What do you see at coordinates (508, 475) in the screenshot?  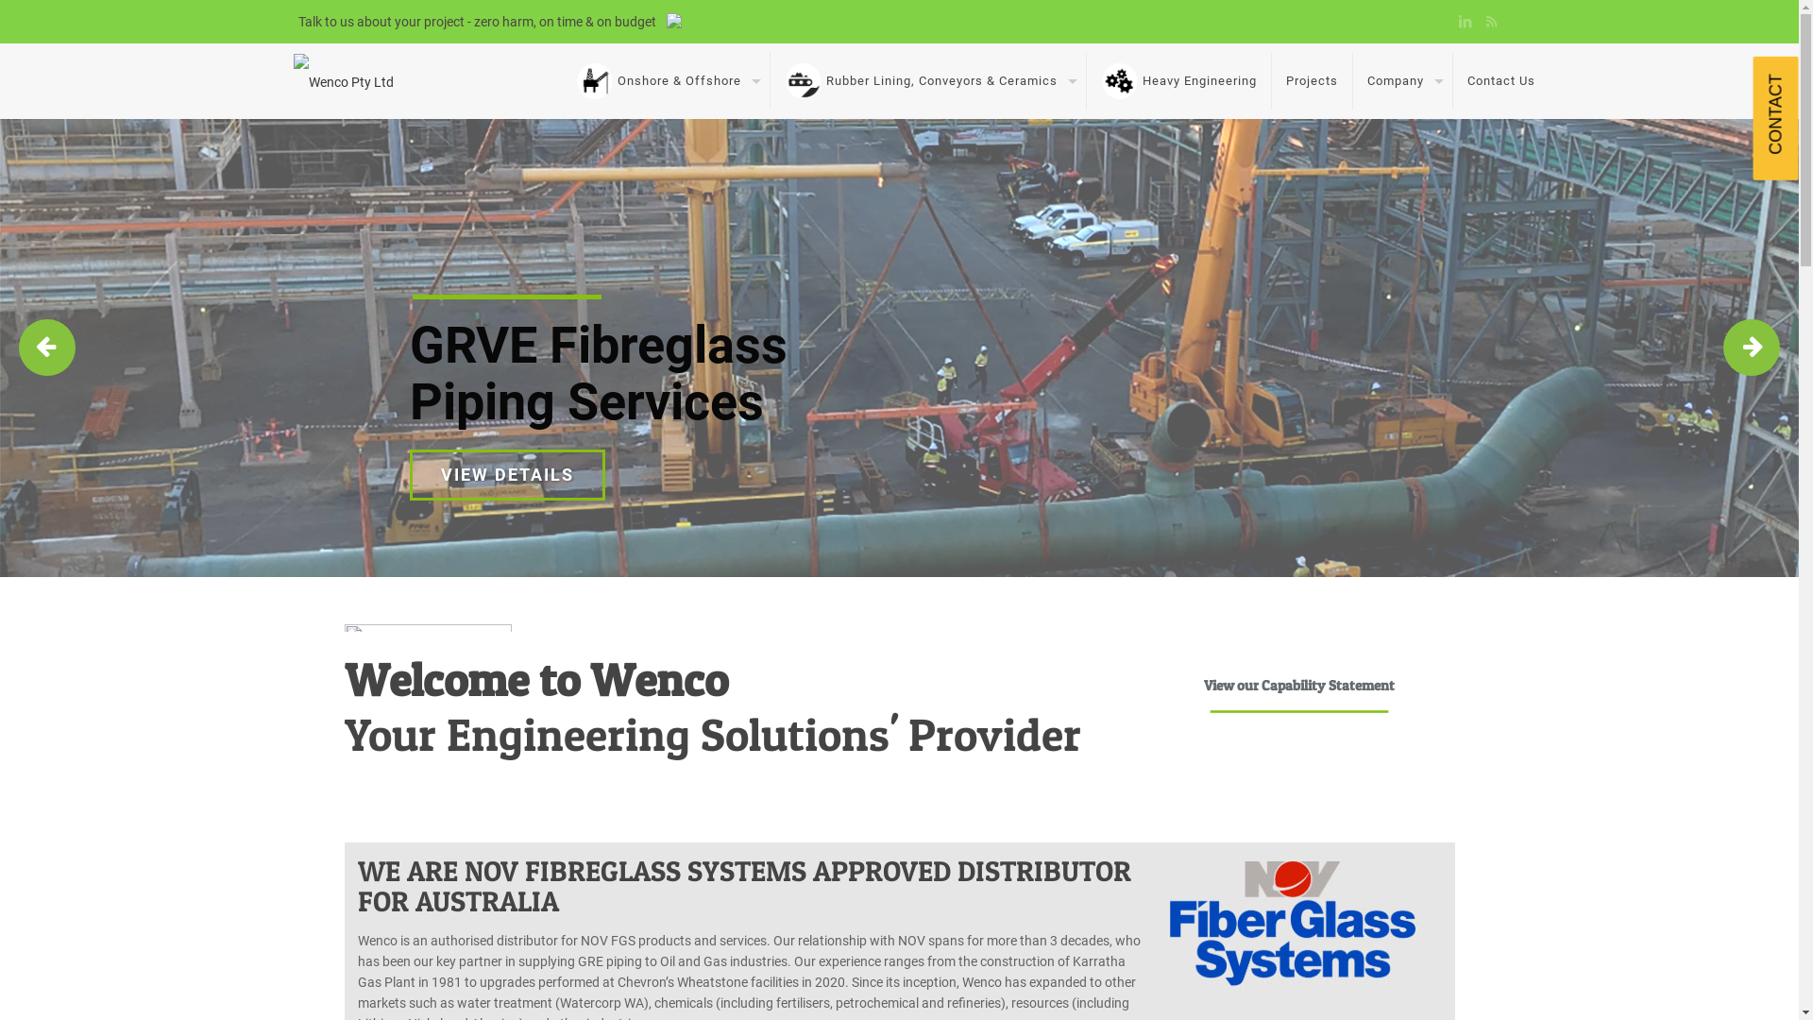 I see `VIEW DETAILS` at bounding box center [508, 475].